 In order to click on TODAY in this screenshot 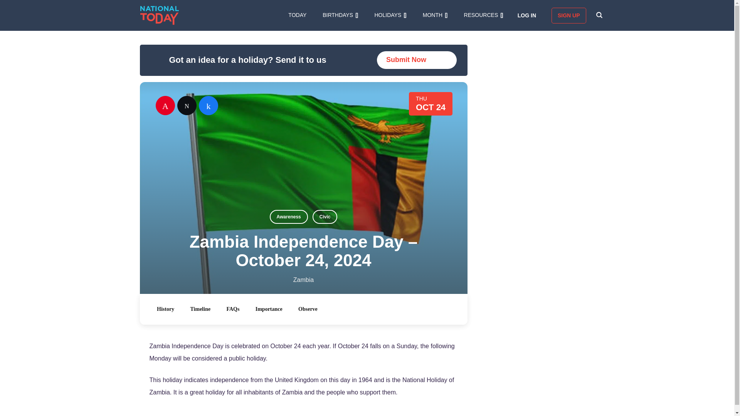, I will do `click(297, 15)`.